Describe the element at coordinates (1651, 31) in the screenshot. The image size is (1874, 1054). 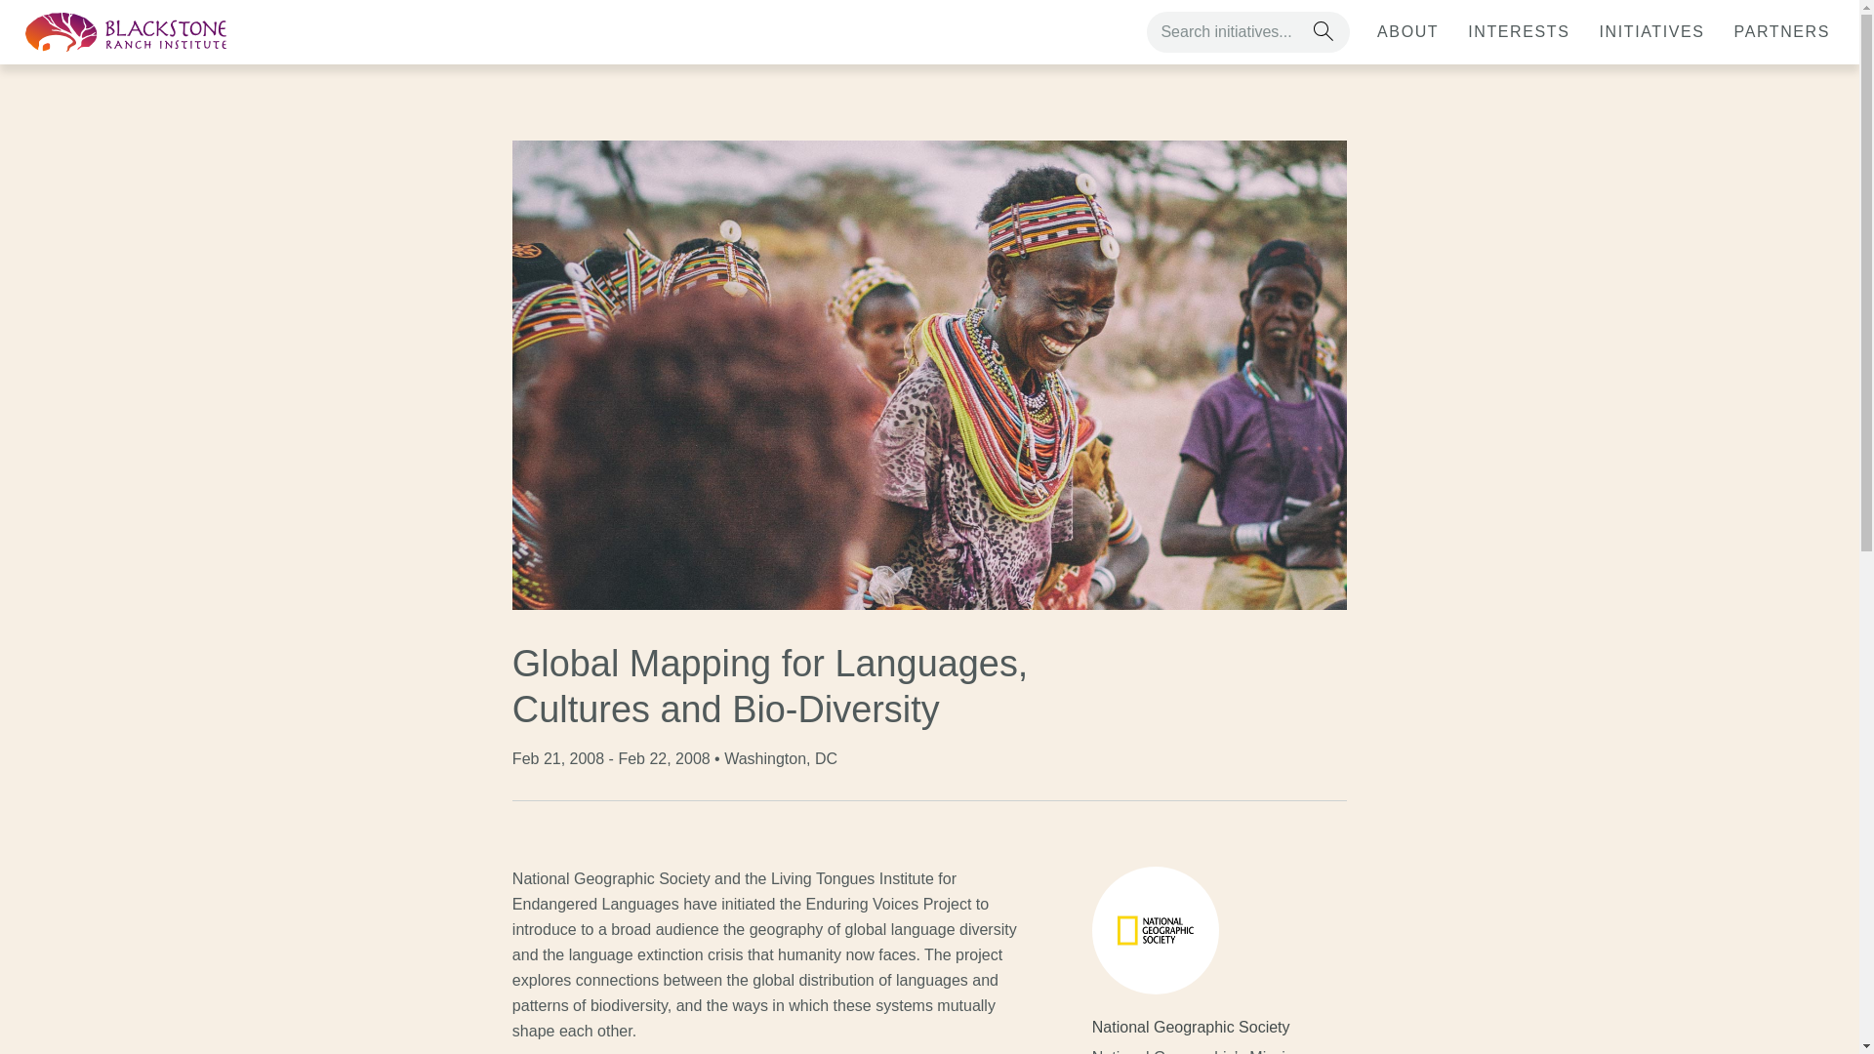
I see `INITIATIVES` at that location.